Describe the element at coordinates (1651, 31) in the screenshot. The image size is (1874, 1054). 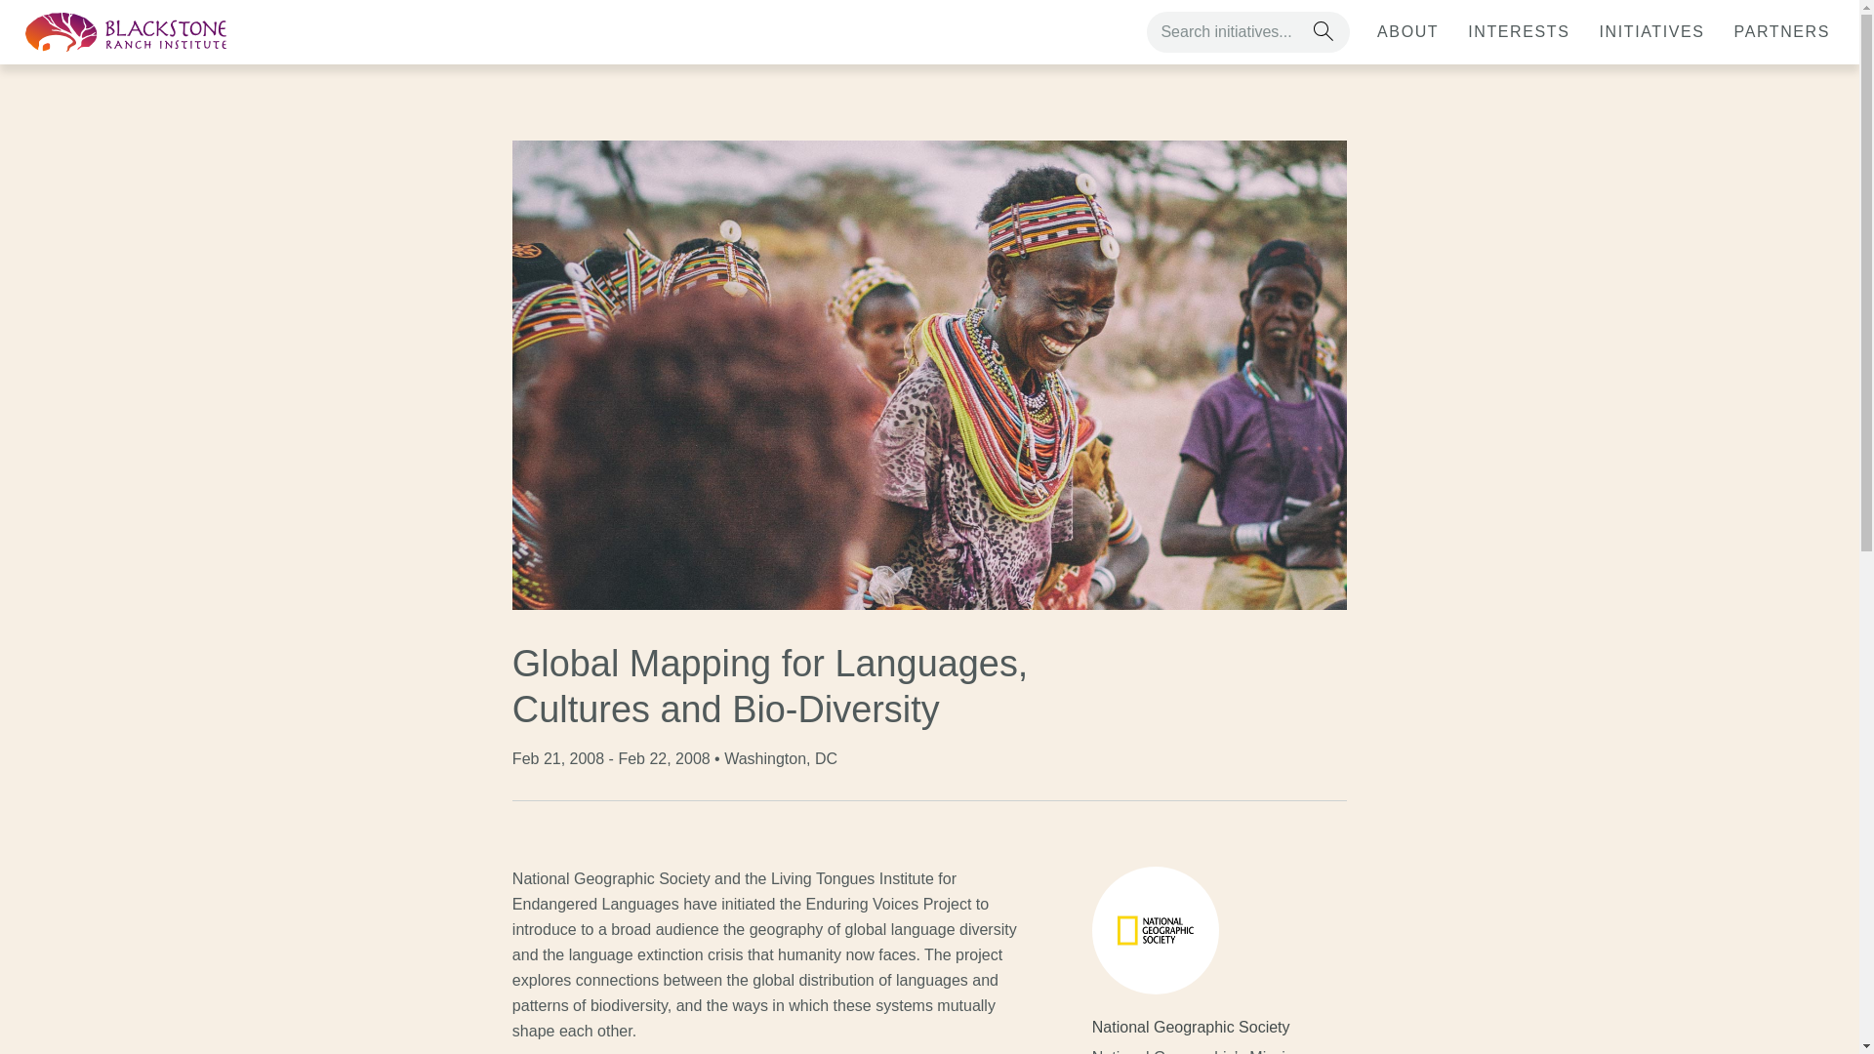
I see `INITIATIVES` at that location.